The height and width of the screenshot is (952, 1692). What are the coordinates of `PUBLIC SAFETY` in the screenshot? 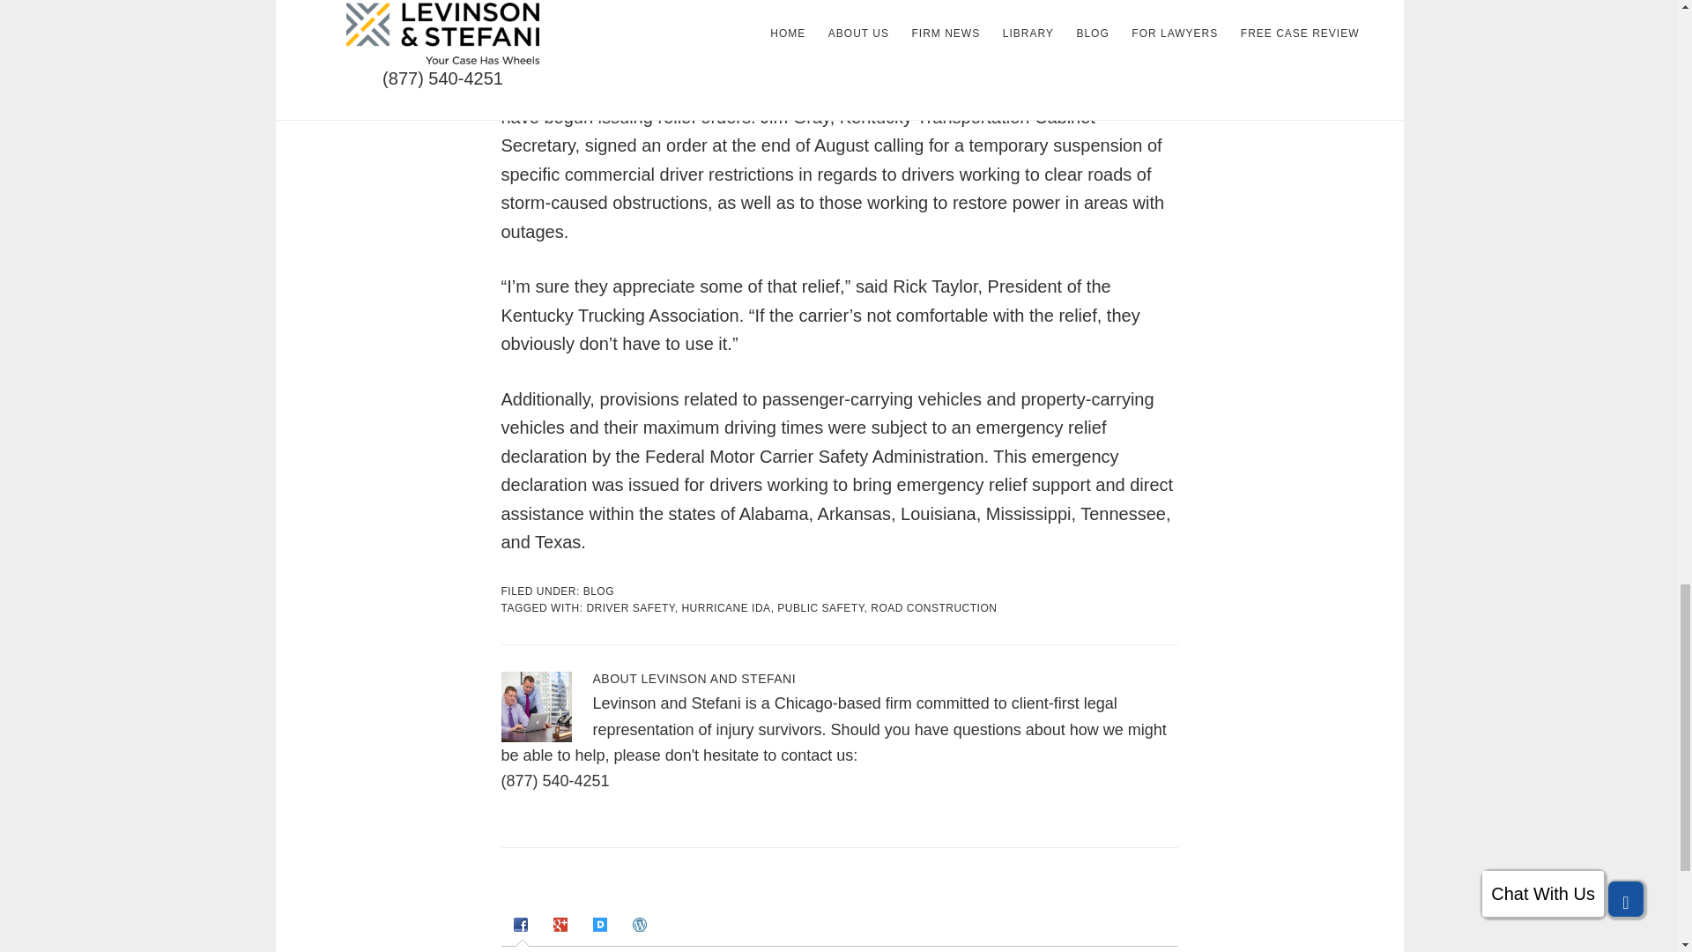 It's located at (820, 607).